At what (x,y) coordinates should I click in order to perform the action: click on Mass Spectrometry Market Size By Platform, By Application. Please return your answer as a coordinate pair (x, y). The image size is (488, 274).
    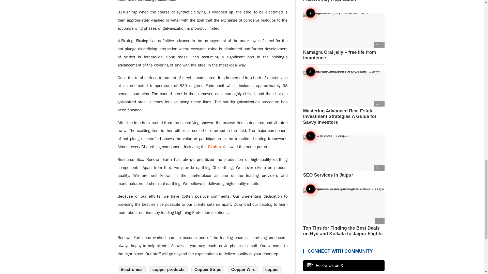
    Looking at the image, I should click on (344, 1).